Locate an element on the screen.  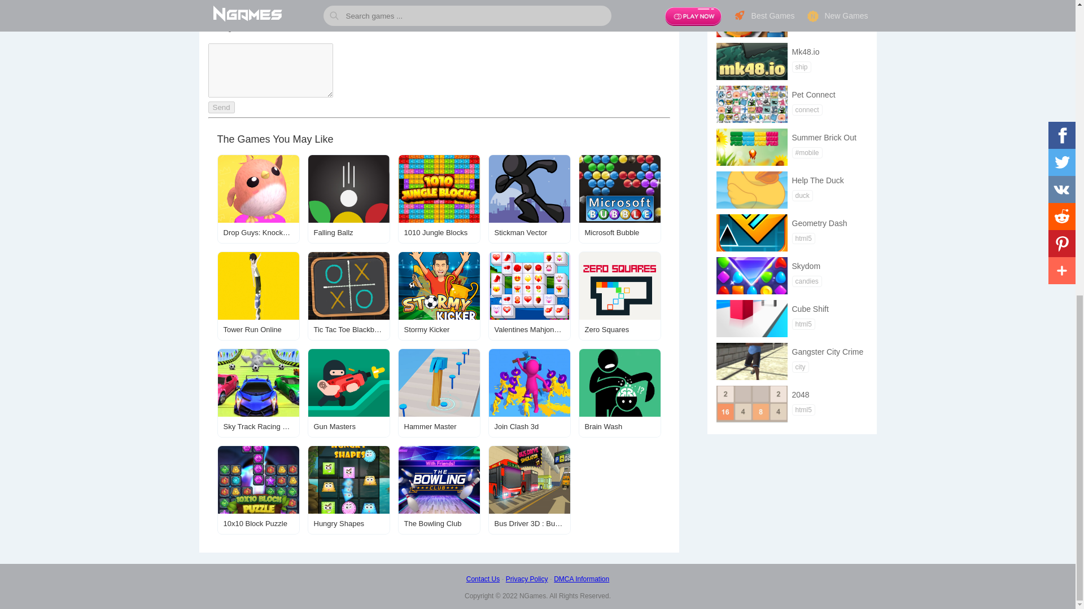
Valentines Mahjong Deluxe is located at coordinates (528, 295).